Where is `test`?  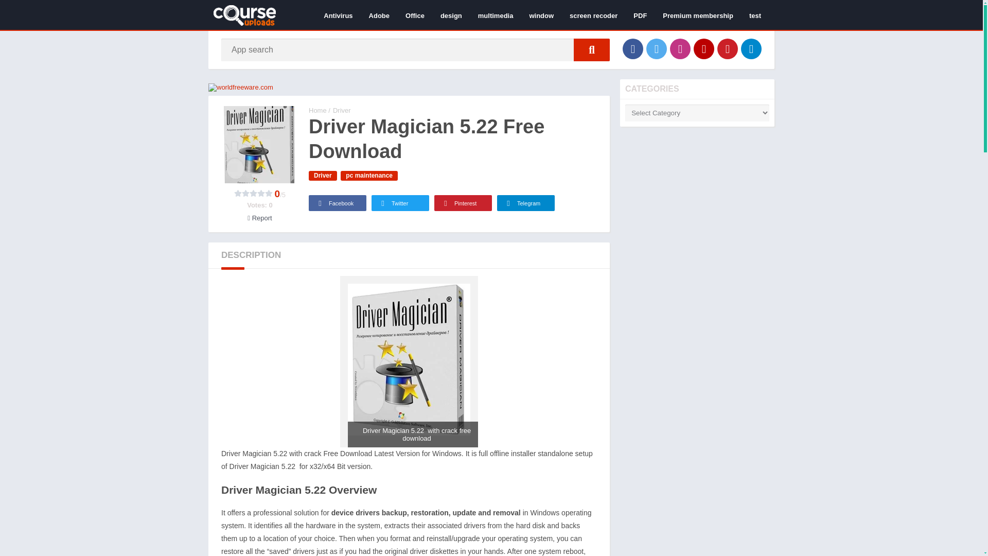
test is located at coordinates (755, 15).